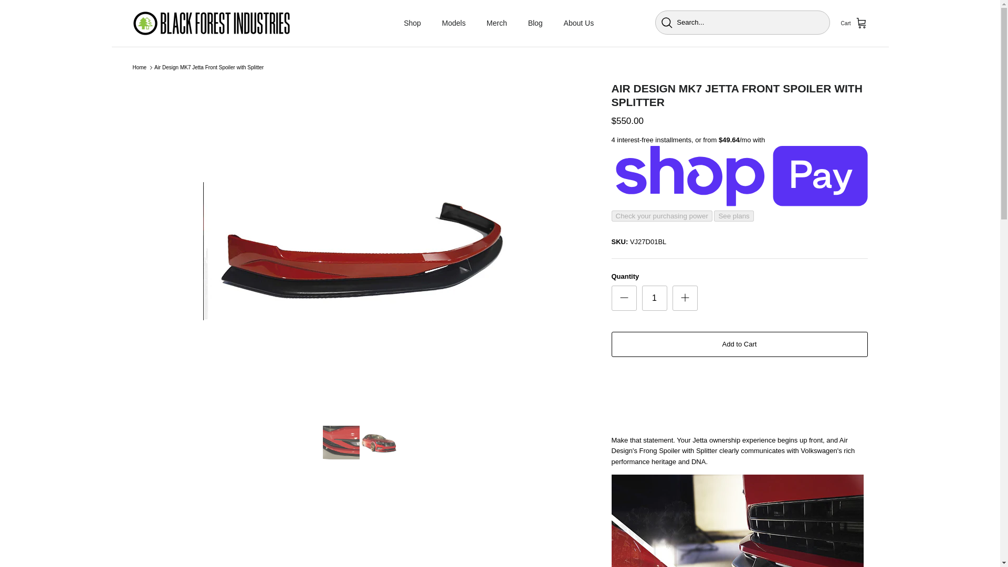 The image size is (1008, 567). Describe the element at coordinates (454, 23) in the screenshot. I see `Models` at that location.